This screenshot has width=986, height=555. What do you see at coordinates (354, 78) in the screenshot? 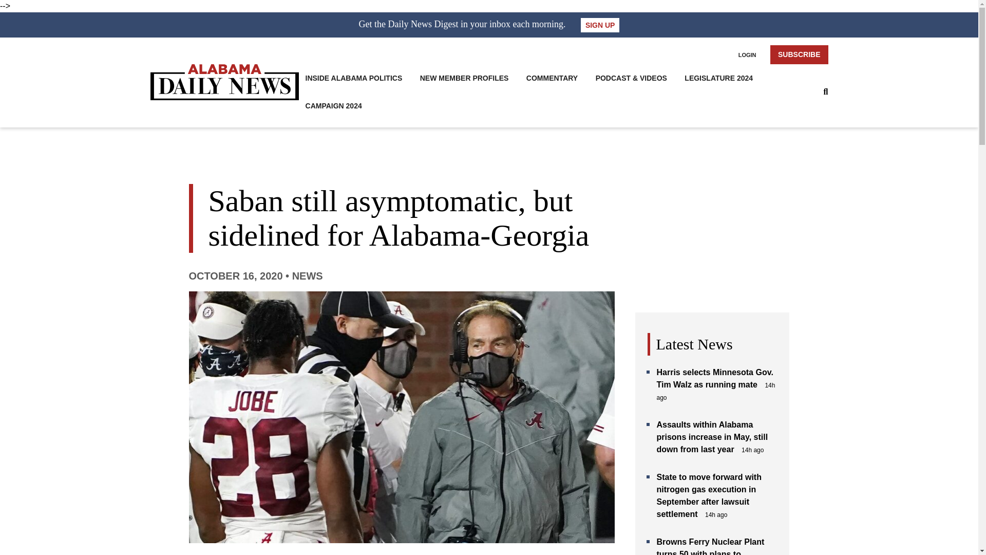
I see `INSIDE ALABAMA POLITICS` at bounding box center [354, 78].